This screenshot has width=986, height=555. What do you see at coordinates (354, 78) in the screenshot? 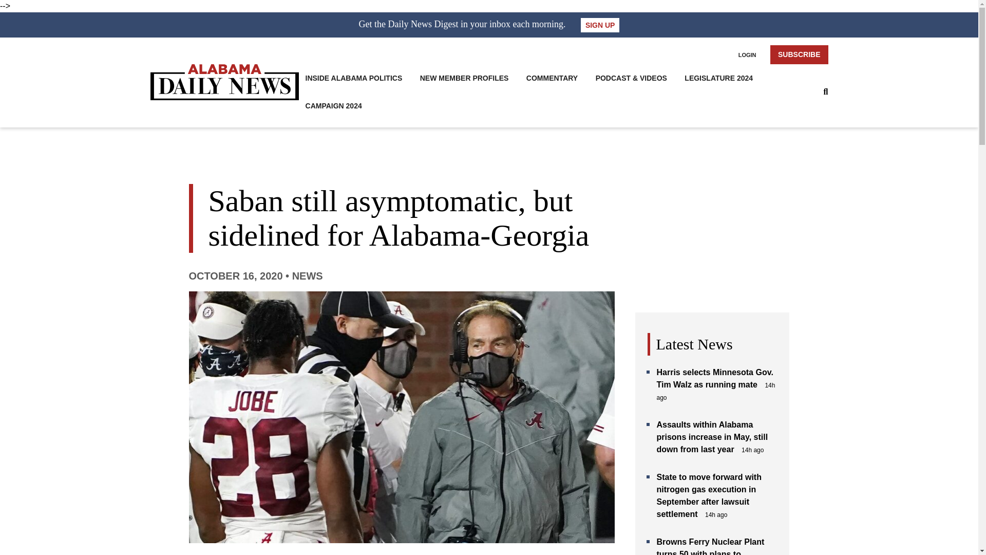
I see `INSIDE ALABAMA POLITICS` at bounding box center [354, 78].